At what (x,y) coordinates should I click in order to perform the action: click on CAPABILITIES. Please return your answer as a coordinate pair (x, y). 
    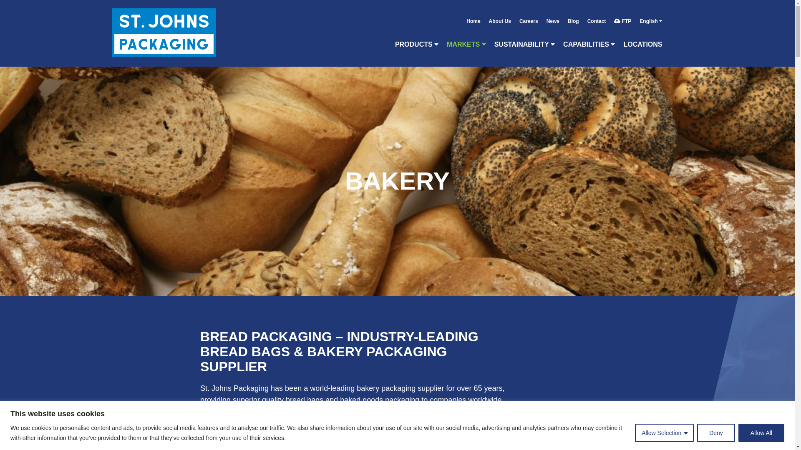
    Looking at the image, I should click on (589, 40).